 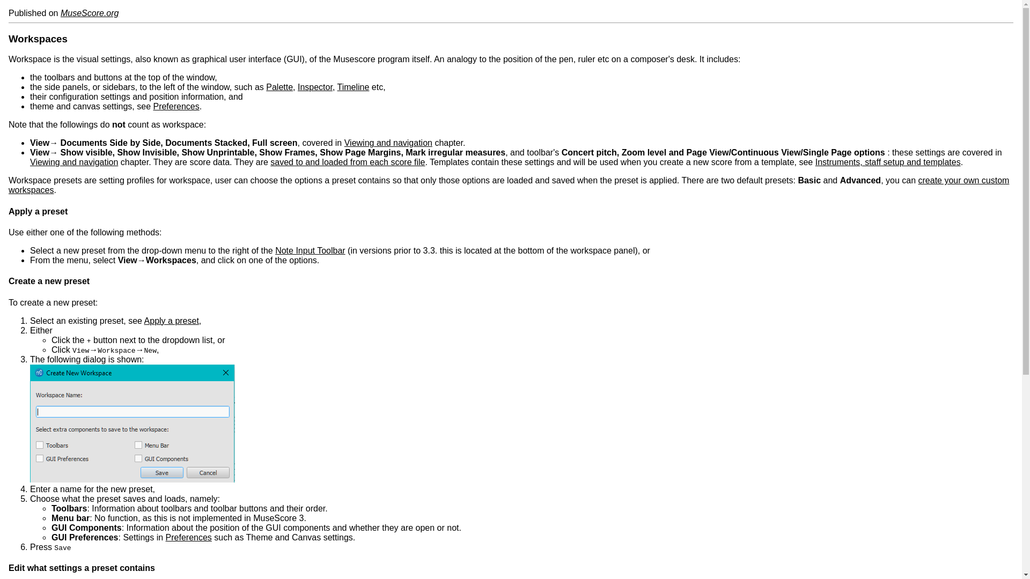 What do you see at coordinates (132, 424) in the screenshot?
I see `Create new workspace dialog` at bounding box center [132, 424].